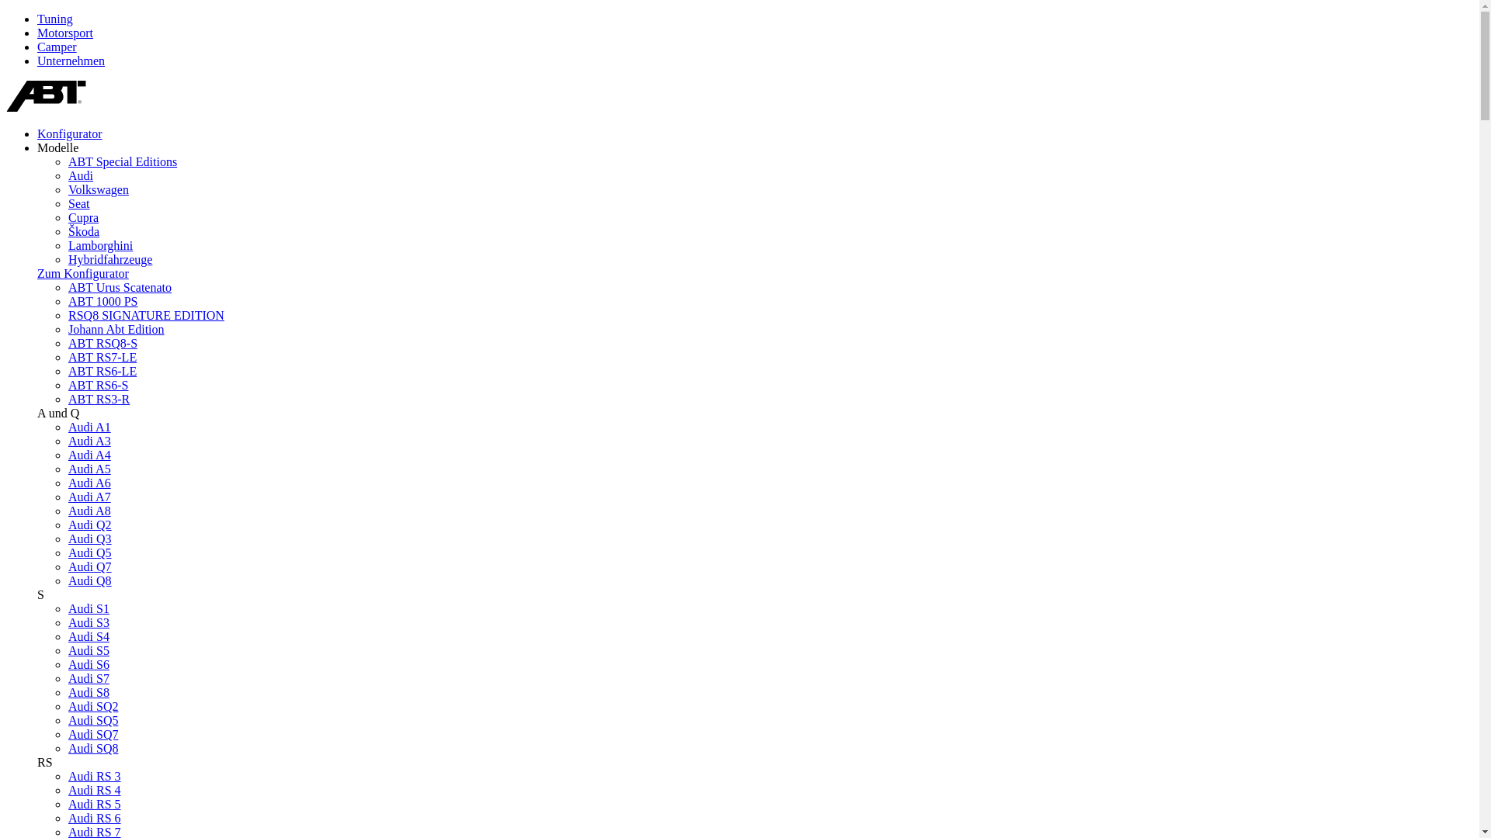 The height and width of the screenshot is (838, 1491). I want to click on Audi S8, so click(89, 692).